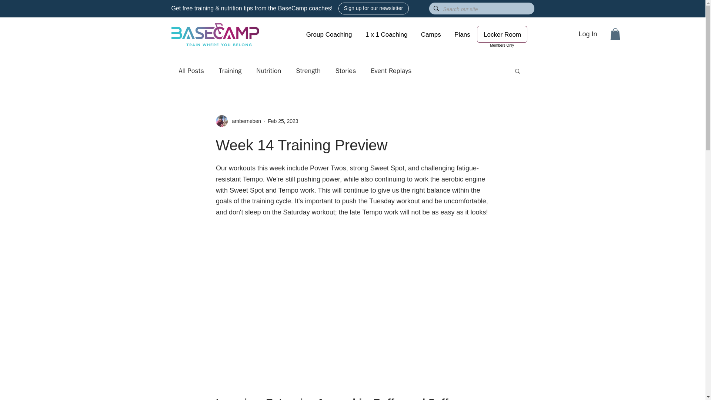  I want to click on Event Replays, so click(391, 71).